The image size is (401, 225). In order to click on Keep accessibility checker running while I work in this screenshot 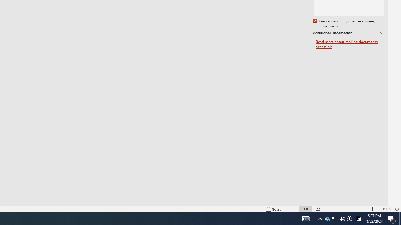, I will do `click(345, 24)`.